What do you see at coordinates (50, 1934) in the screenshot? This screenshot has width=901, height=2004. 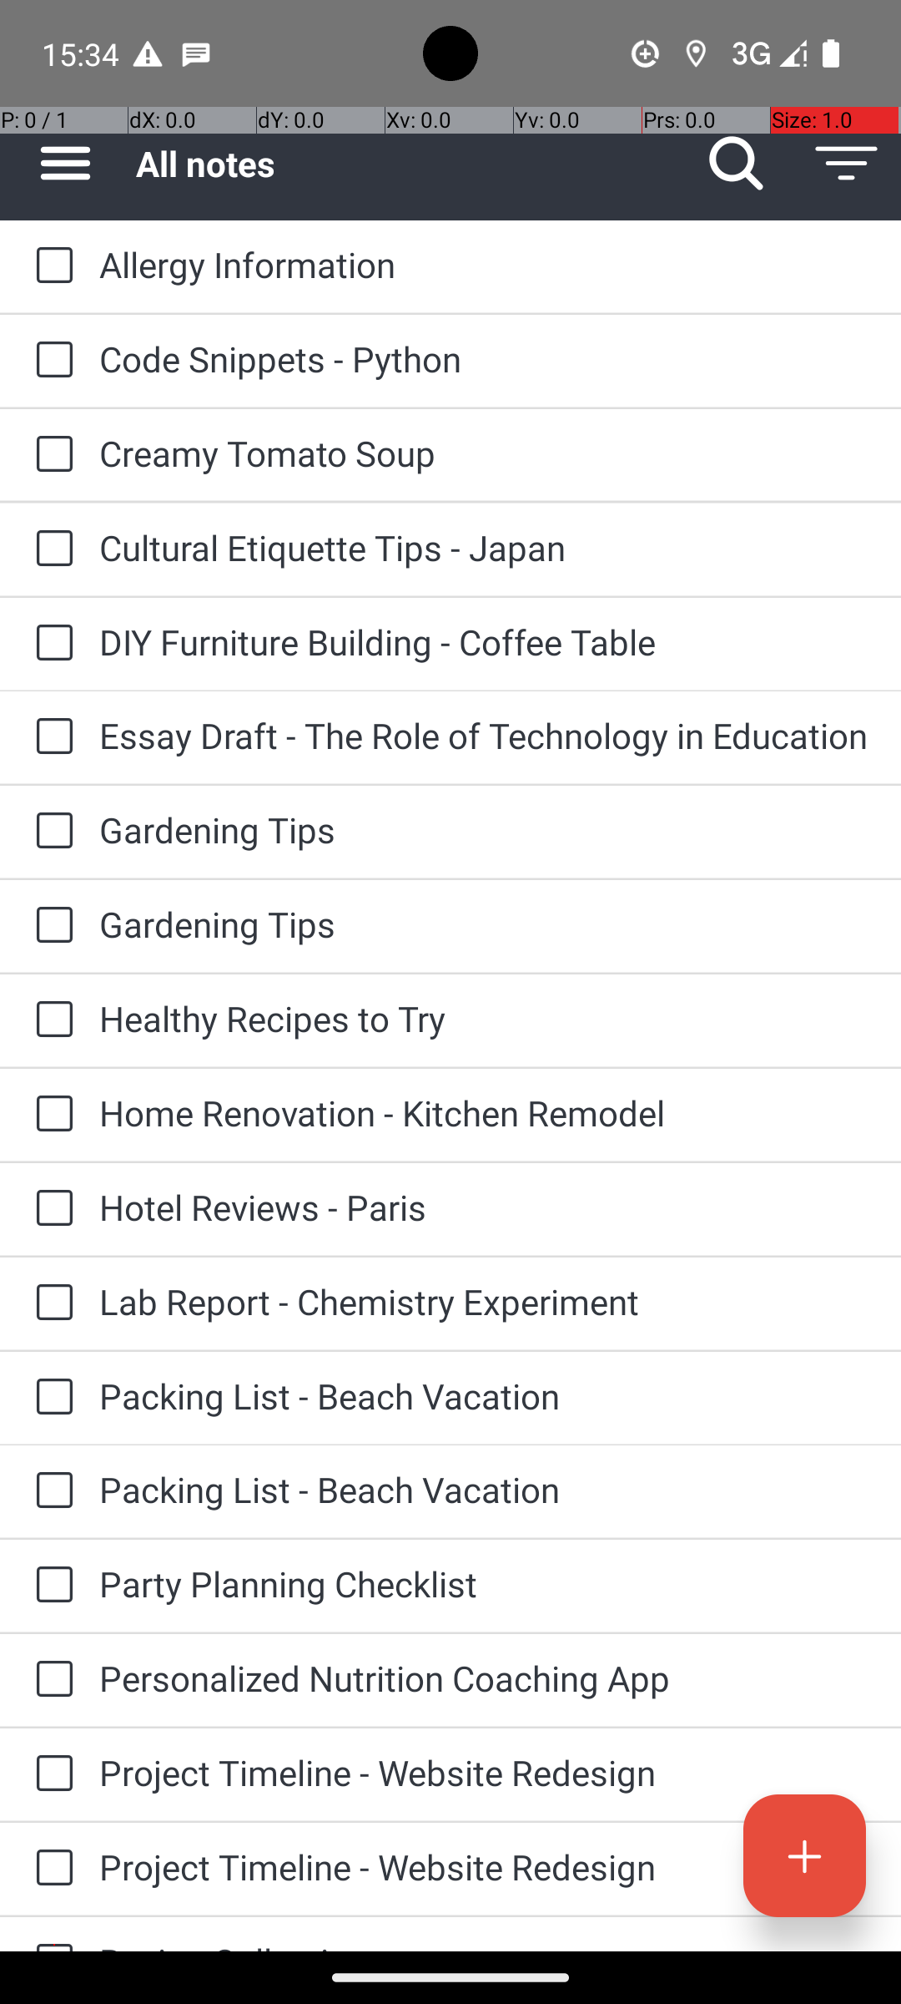 I see `to-do: Recipe Collection` at bounding box center [50, 1934].